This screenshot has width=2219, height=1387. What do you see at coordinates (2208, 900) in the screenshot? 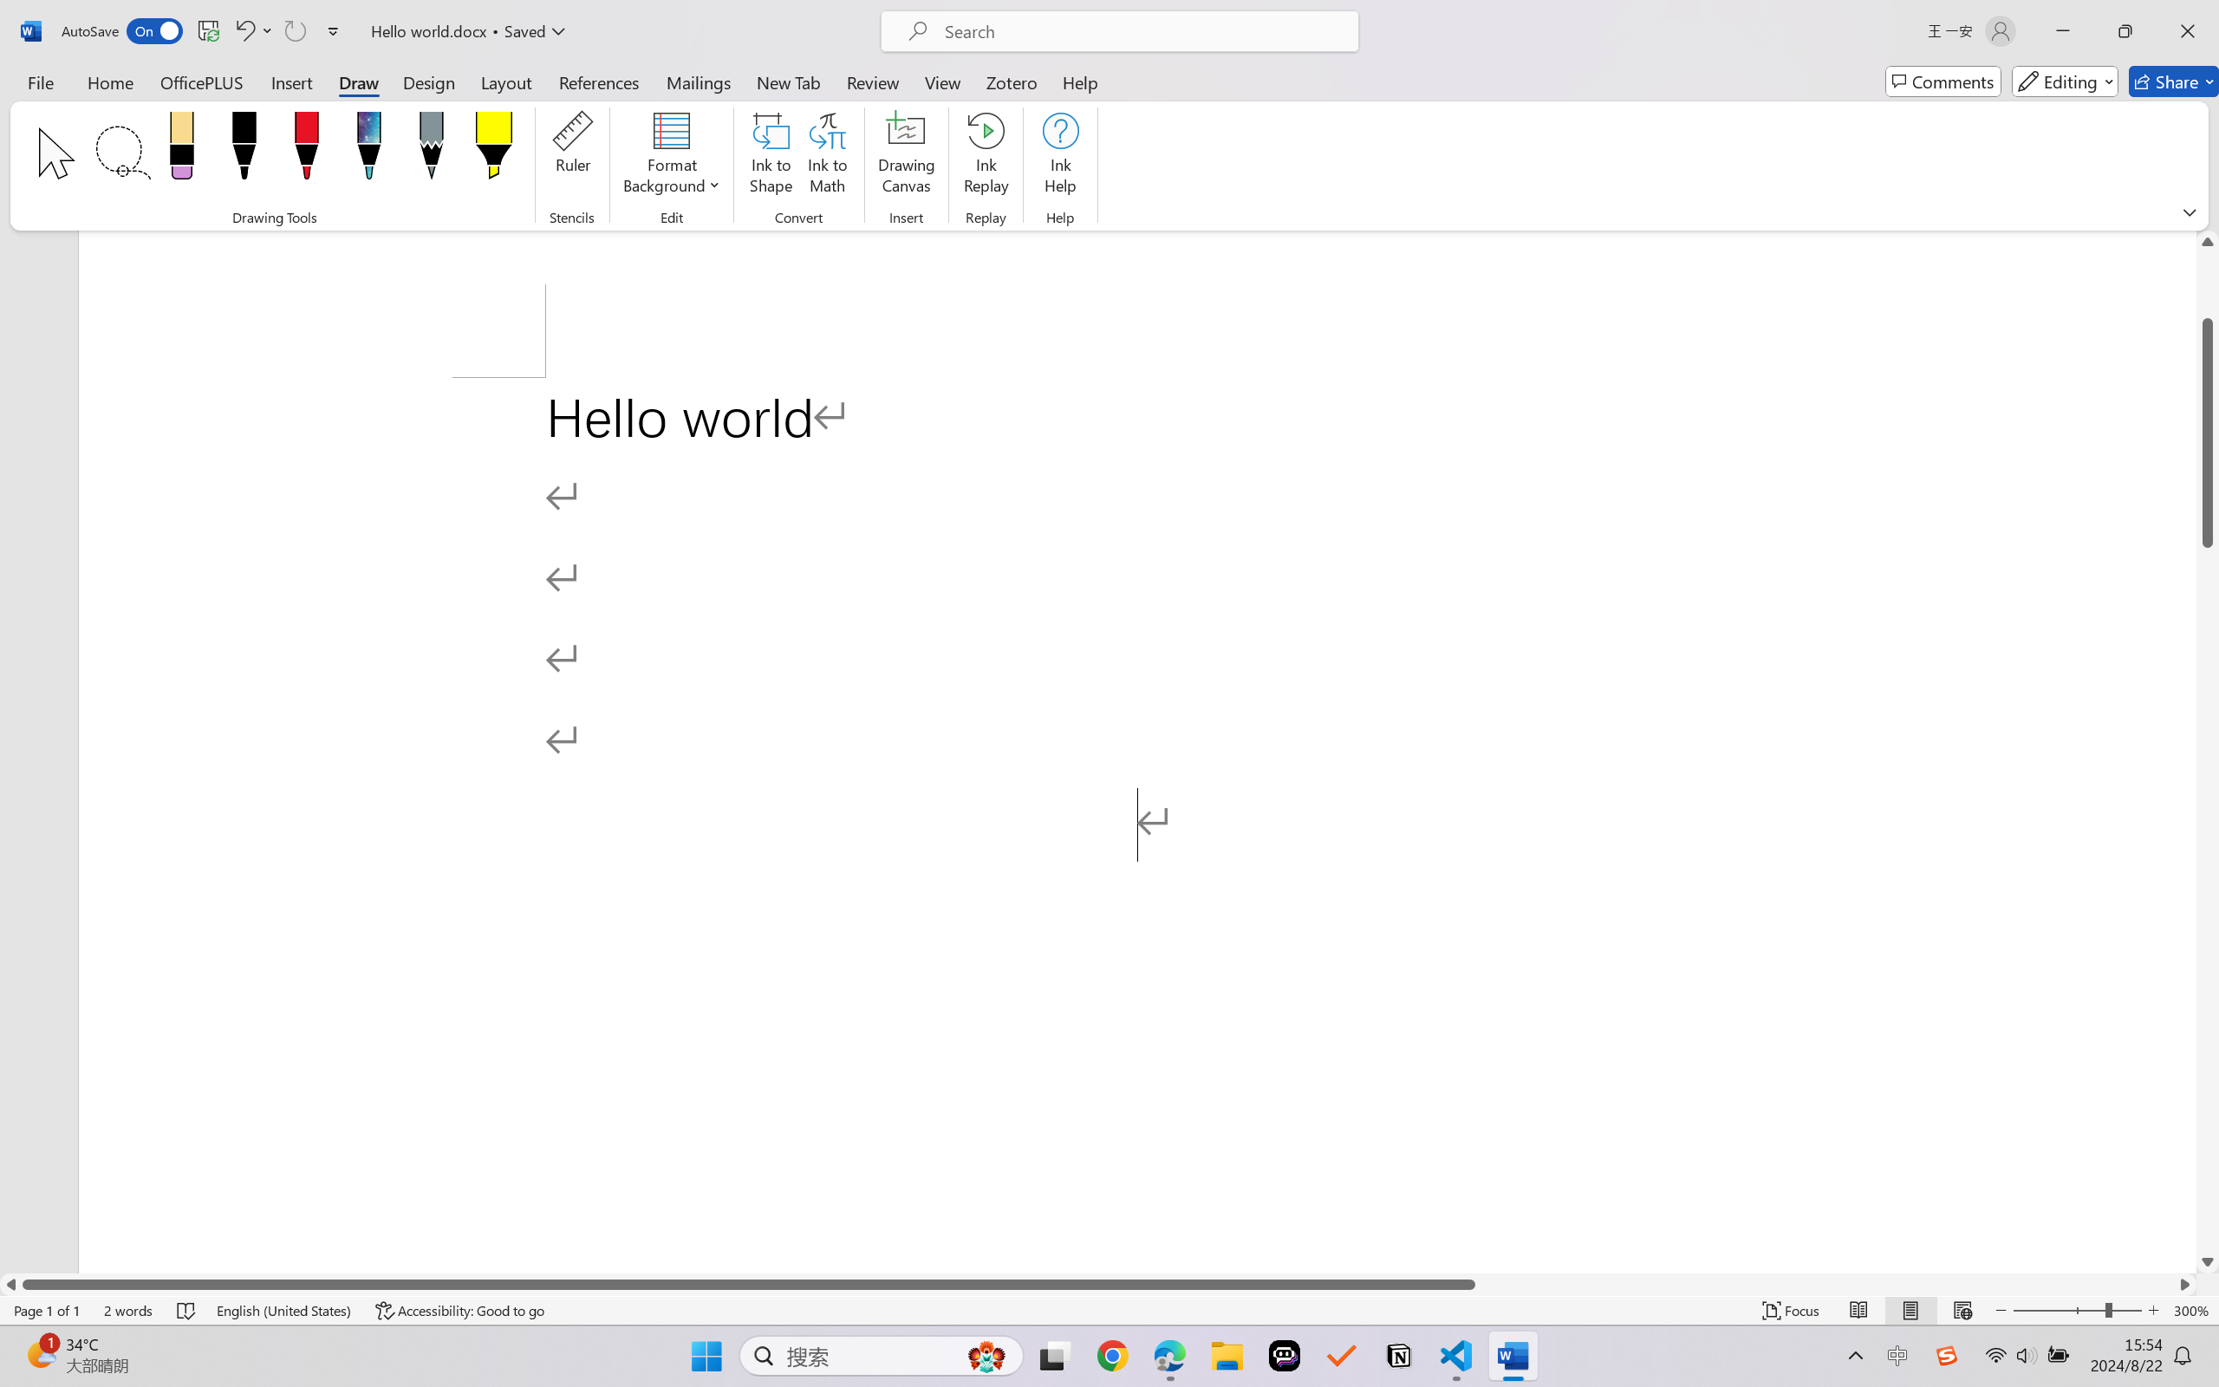
I see `Page down` at bounding box center [2208, 900].